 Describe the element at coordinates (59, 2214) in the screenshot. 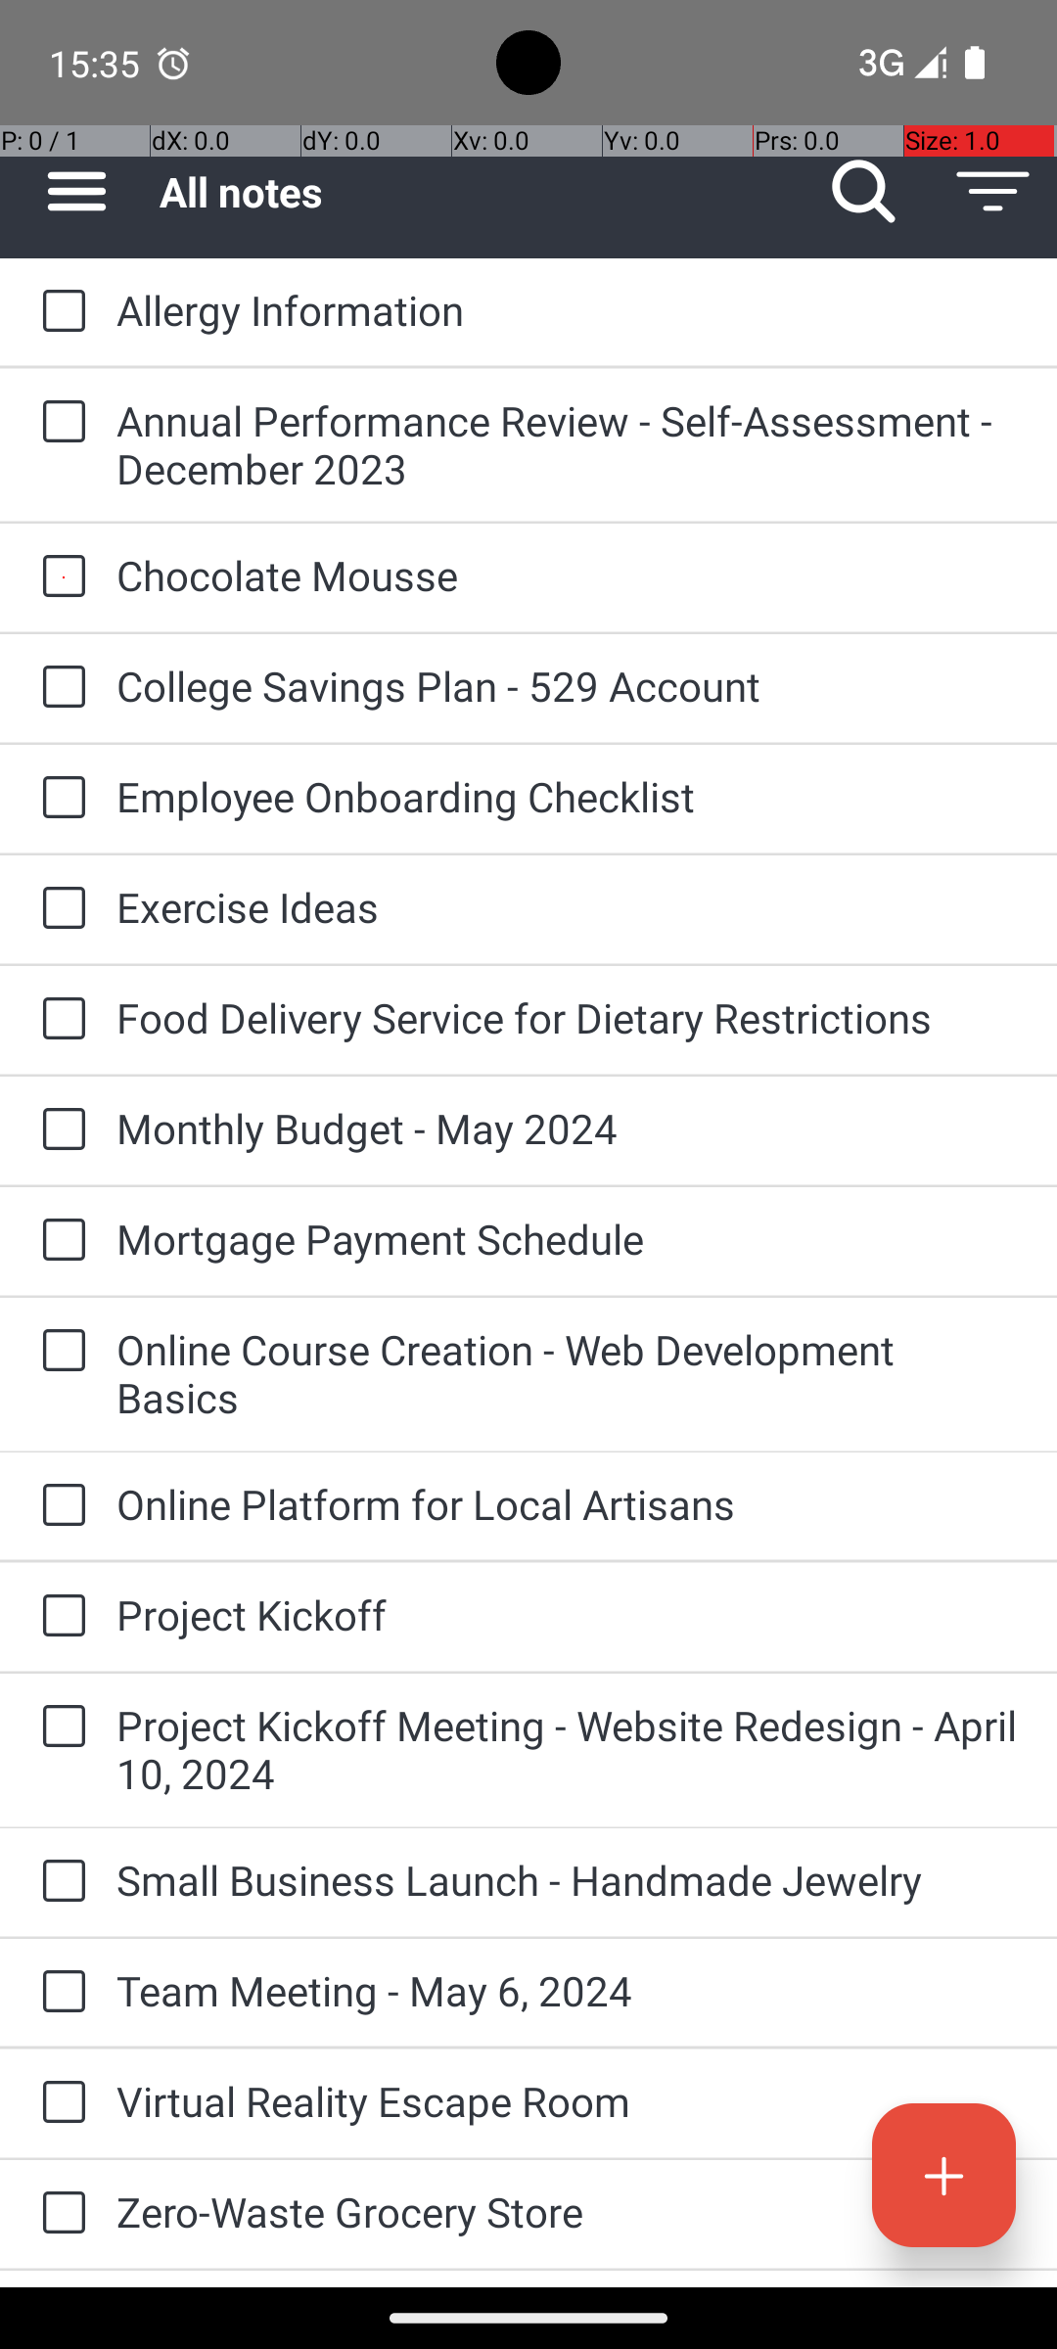

I see `to-do: Zero-Waste Grocery Store` at that location.